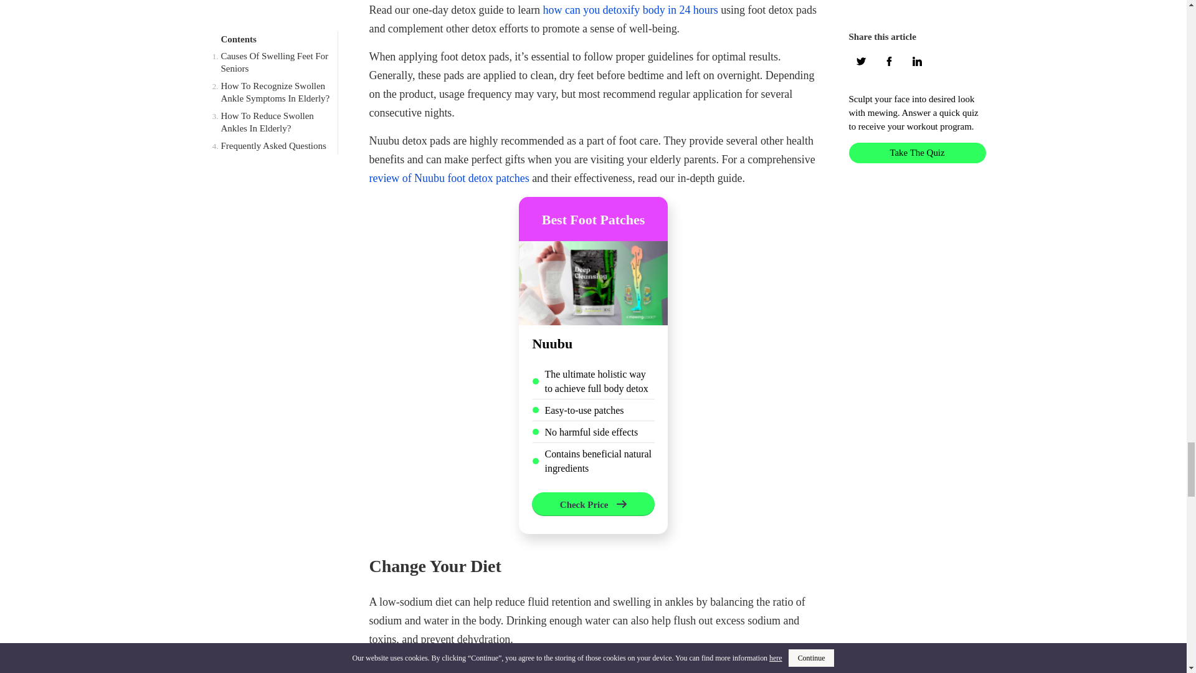 This screenshot has height=673, width=1196. Describe the element at coordinates (593, 504) in the screenshot. I see `Check Price` at that location.